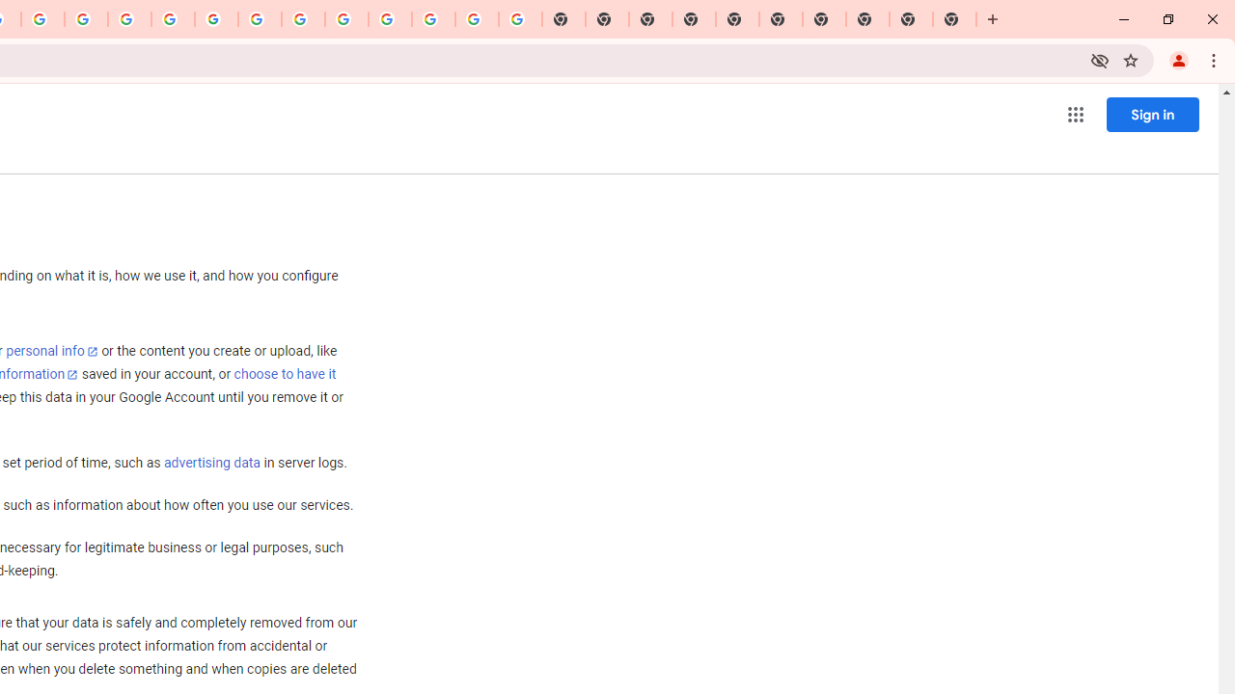 Image resolution: width=1235 pixels, height=694 pixels. What do you see at coordinates (52, 351) in the screenshot?
I see `personal info` at bounding box center [52, 351].